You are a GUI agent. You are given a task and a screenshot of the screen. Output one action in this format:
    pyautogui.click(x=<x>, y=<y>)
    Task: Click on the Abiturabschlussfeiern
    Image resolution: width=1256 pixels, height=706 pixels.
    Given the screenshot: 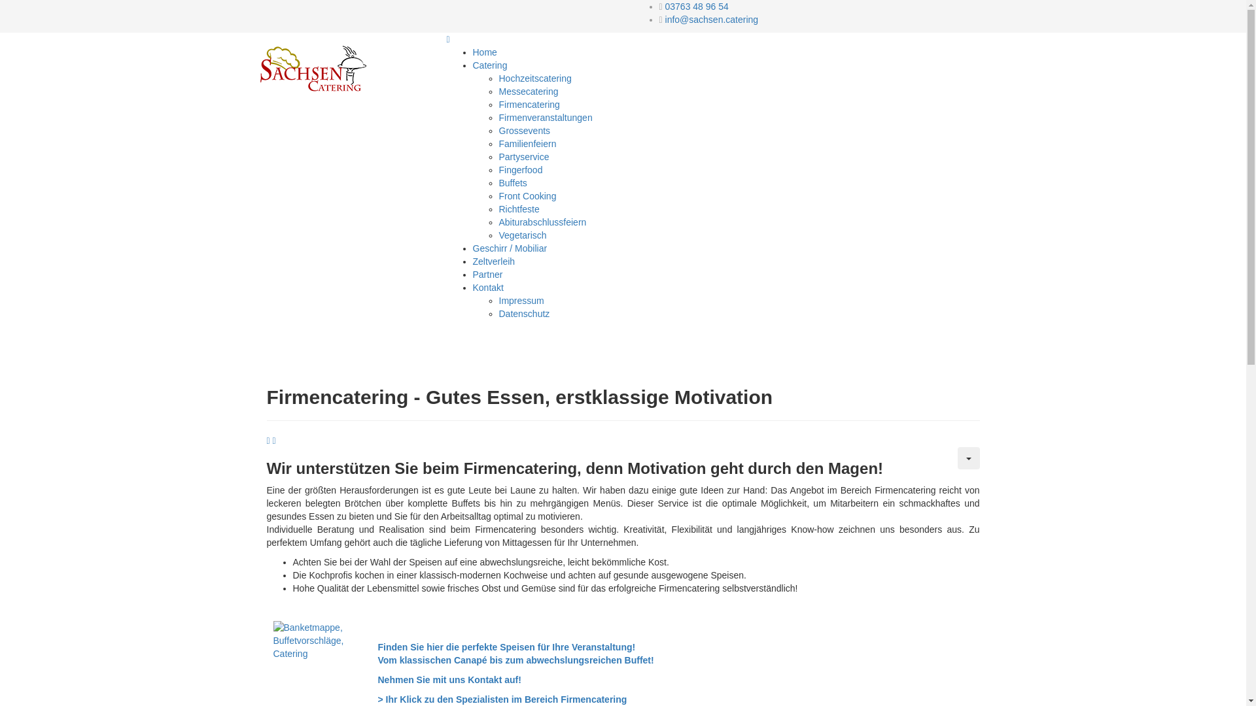 What is the action you would take?
    pyautogui.click(x=542, y=222)
    